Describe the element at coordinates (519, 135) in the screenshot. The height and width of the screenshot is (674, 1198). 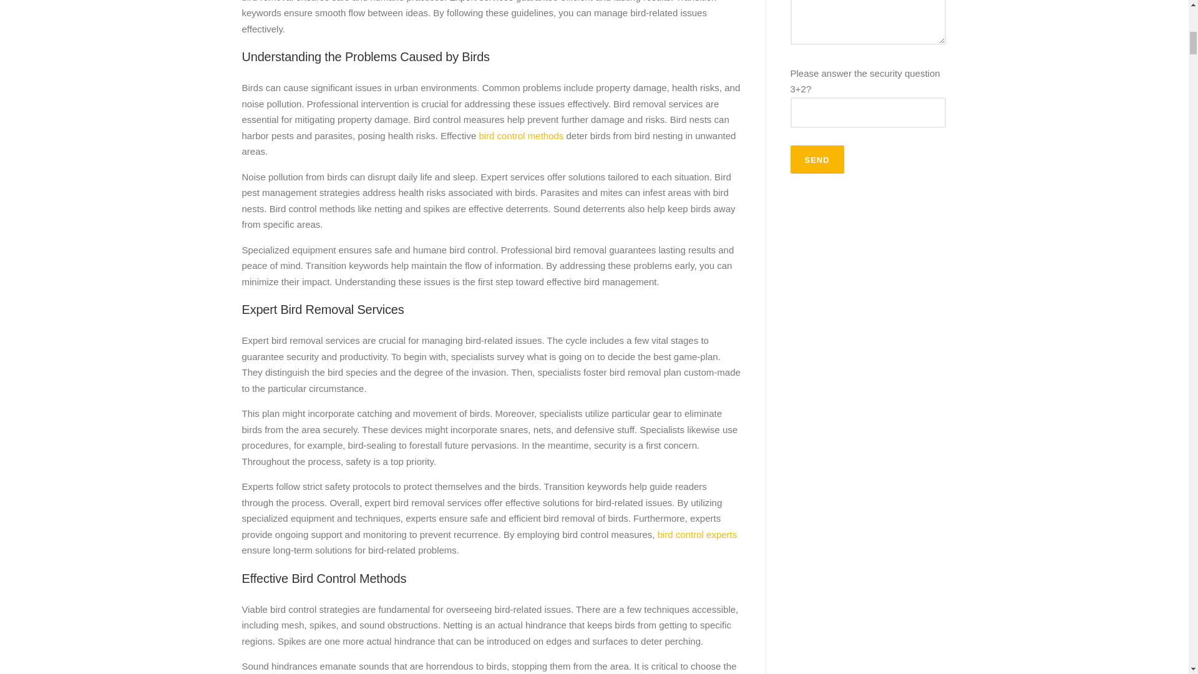
I see `bird control methods` at that location.